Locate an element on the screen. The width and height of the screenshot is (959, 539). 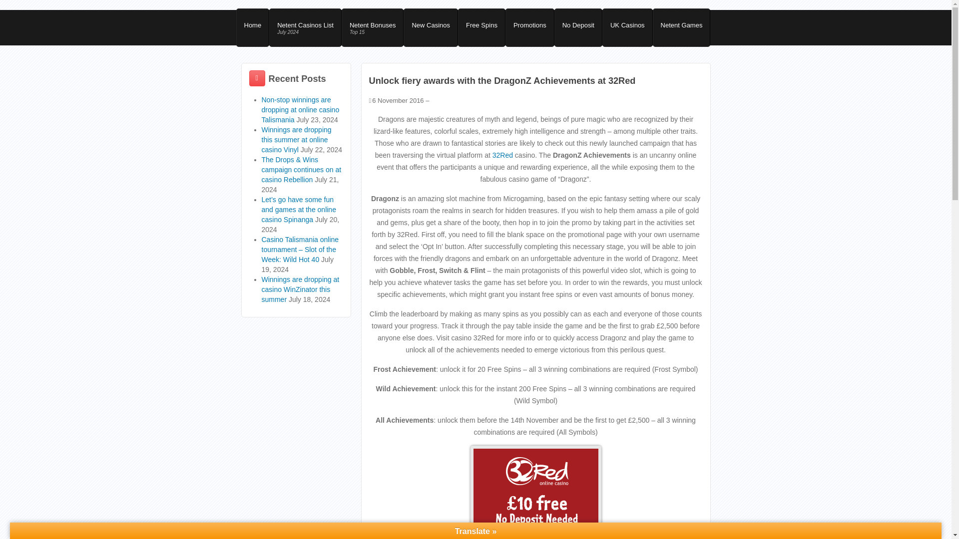
Free Spins is located at coordinates (502, 155).